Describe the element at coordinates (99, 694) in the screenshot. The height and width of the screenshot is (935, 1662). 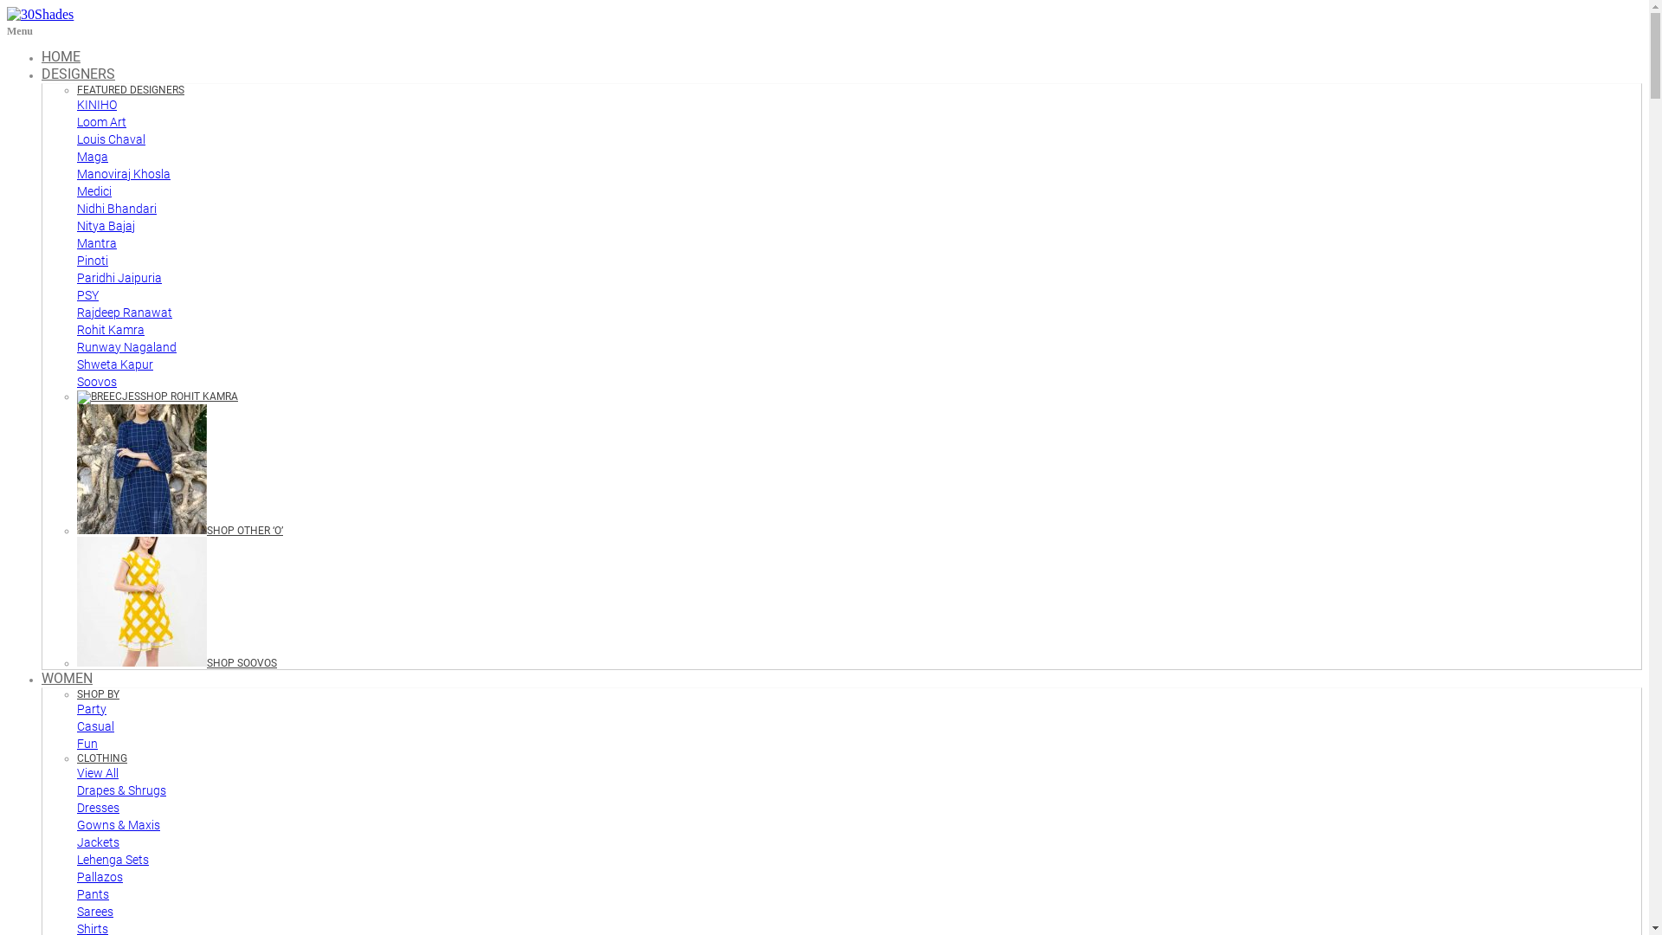
I see `SHOP BY` at that location.